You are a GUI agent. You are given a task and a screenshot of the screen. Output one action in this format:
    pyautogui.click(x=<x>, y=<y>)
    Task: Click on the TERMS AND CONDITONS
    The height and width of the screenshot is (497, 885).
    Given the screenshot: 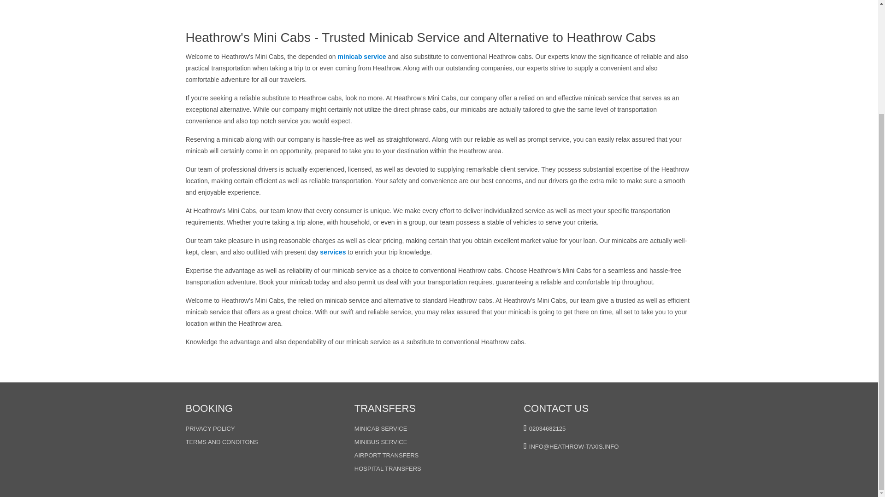 What is the action you would take?
    pyautogui.click(x=221, y=440)
    